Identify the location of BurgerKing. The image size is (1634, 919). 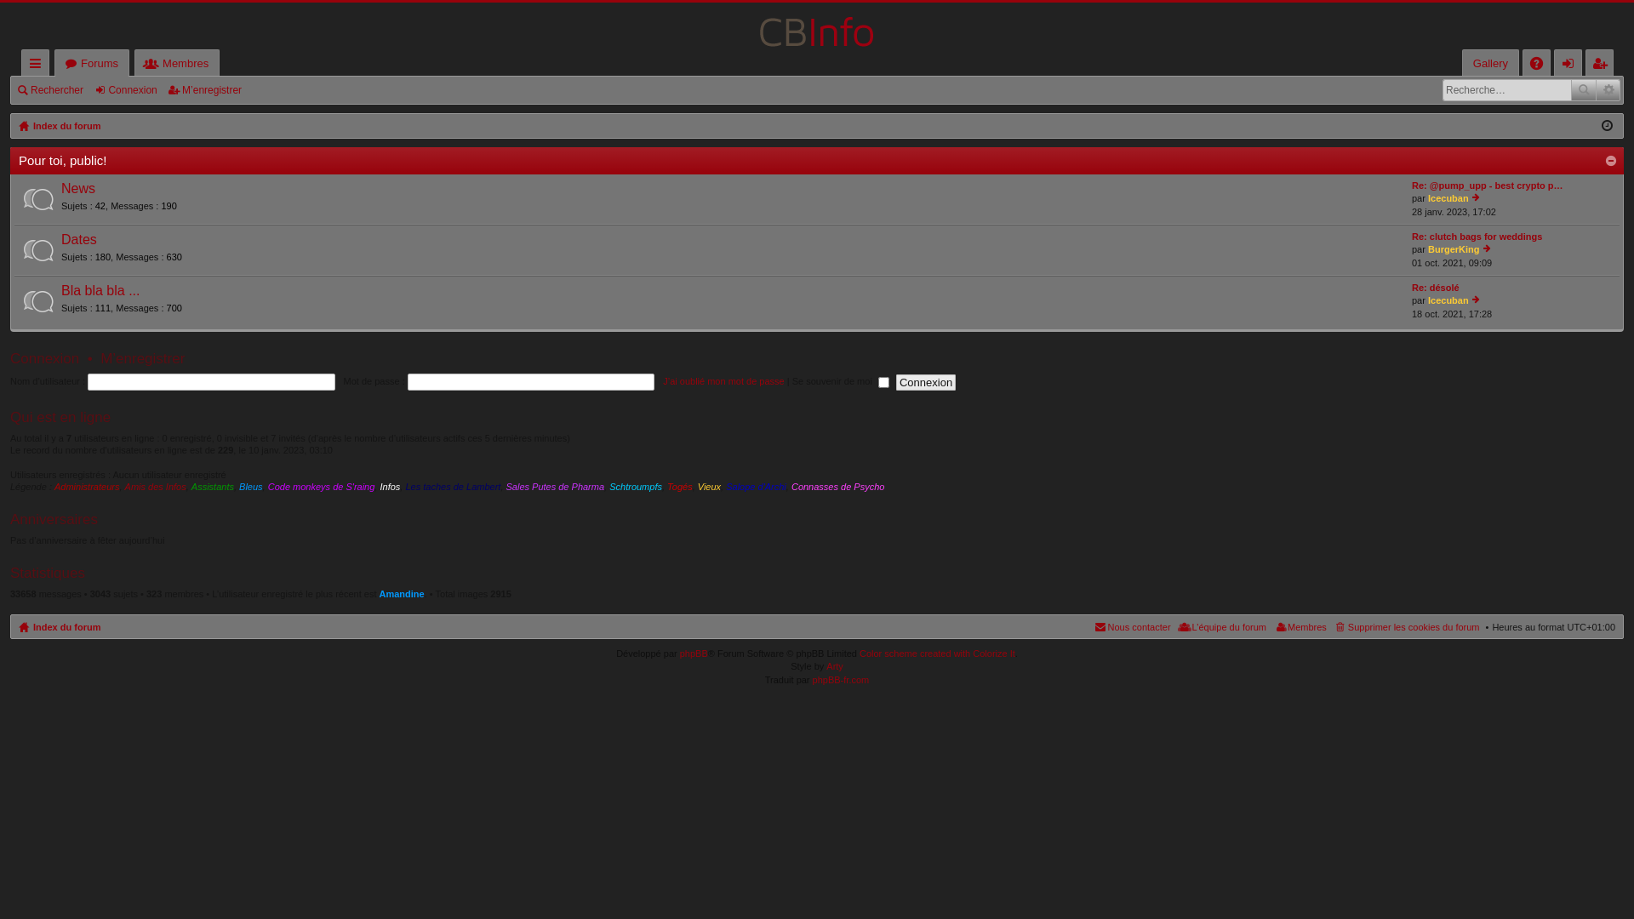
(1454, 249).